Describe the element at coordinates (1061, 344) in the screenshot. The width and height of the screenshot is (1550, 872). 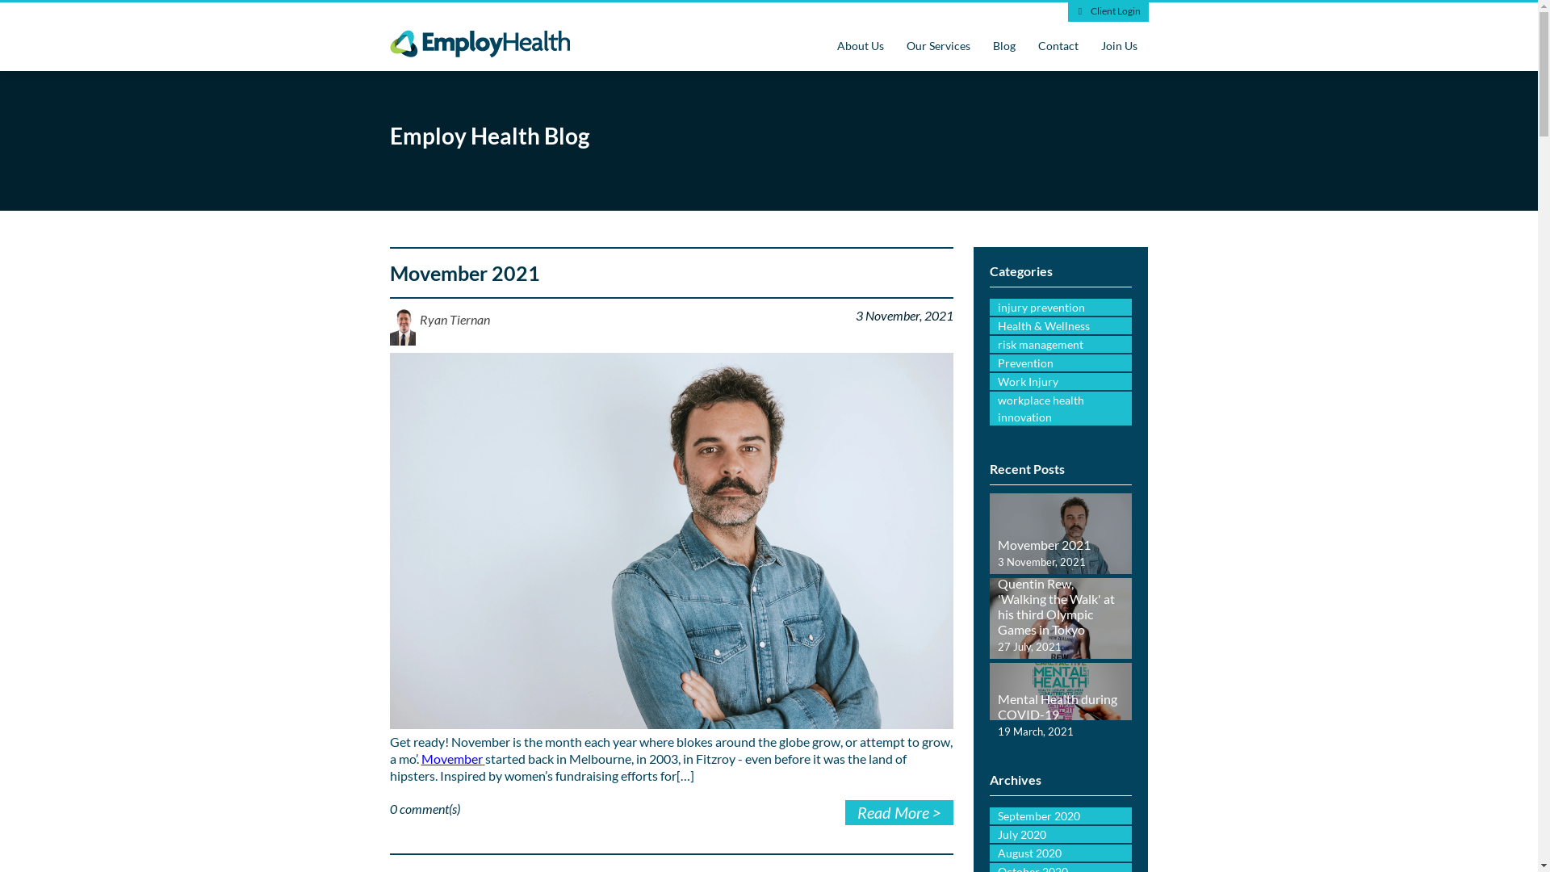
I see `risk management` at that location.